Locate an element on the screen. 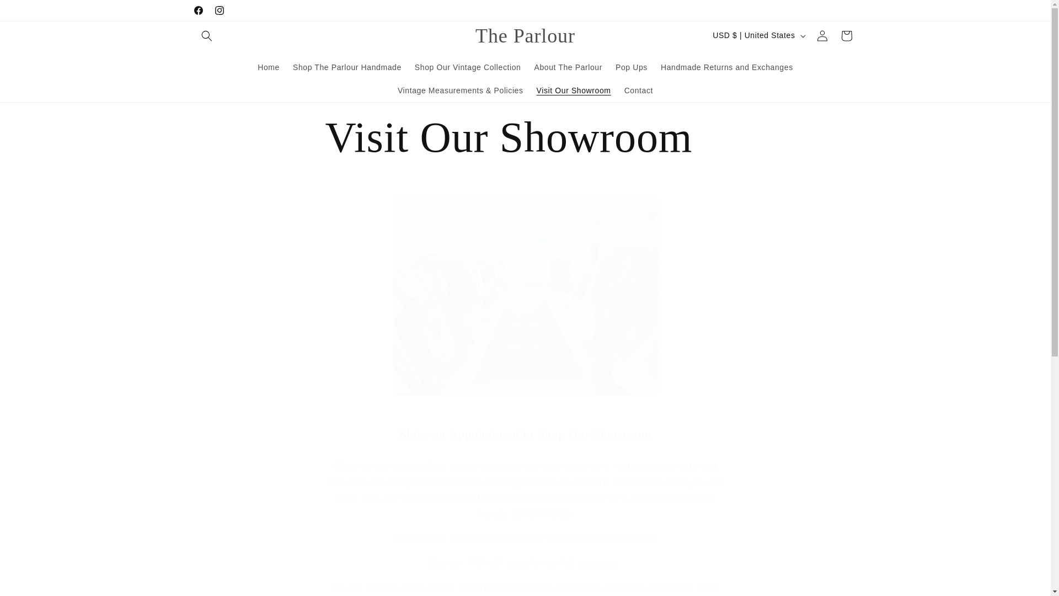 The image size is (1059, 596). Visit Our Showroom is located at coordinates (574, 90).